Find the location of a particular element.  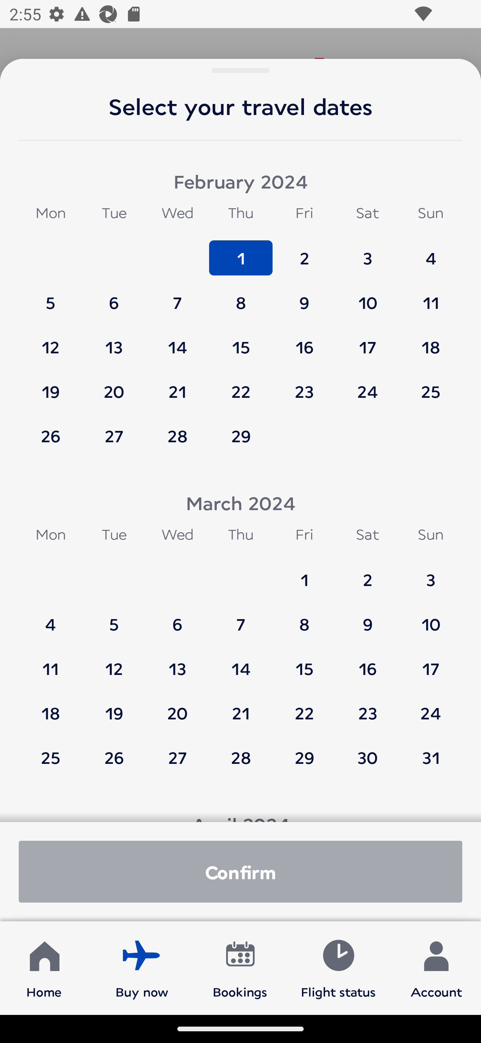

4 is located at coordinates (431, 252).